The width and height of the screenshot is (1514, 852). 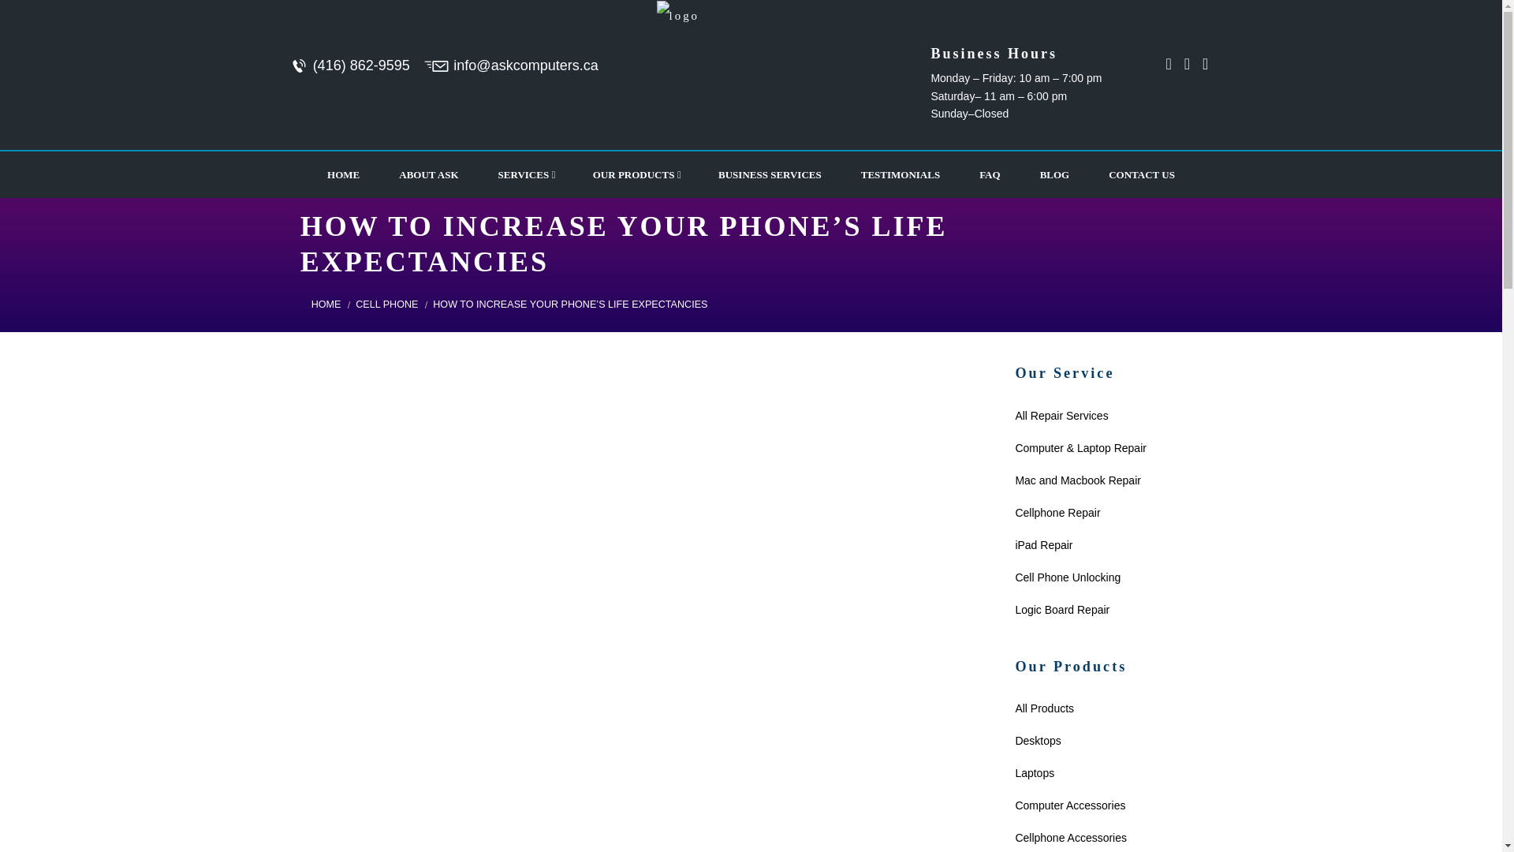 What do you see at coordinates (989, 174) in the screenshot?
I see `FAQ` at bounding box center [989, 174].